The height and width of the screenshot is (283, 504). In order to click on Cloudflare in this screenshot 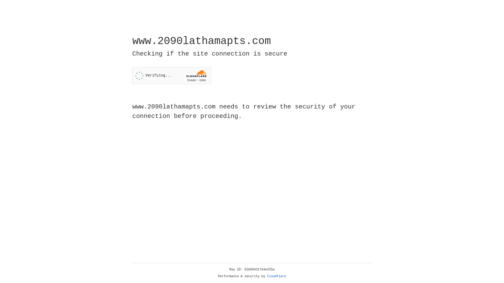, I will do `click(277, 276)`.